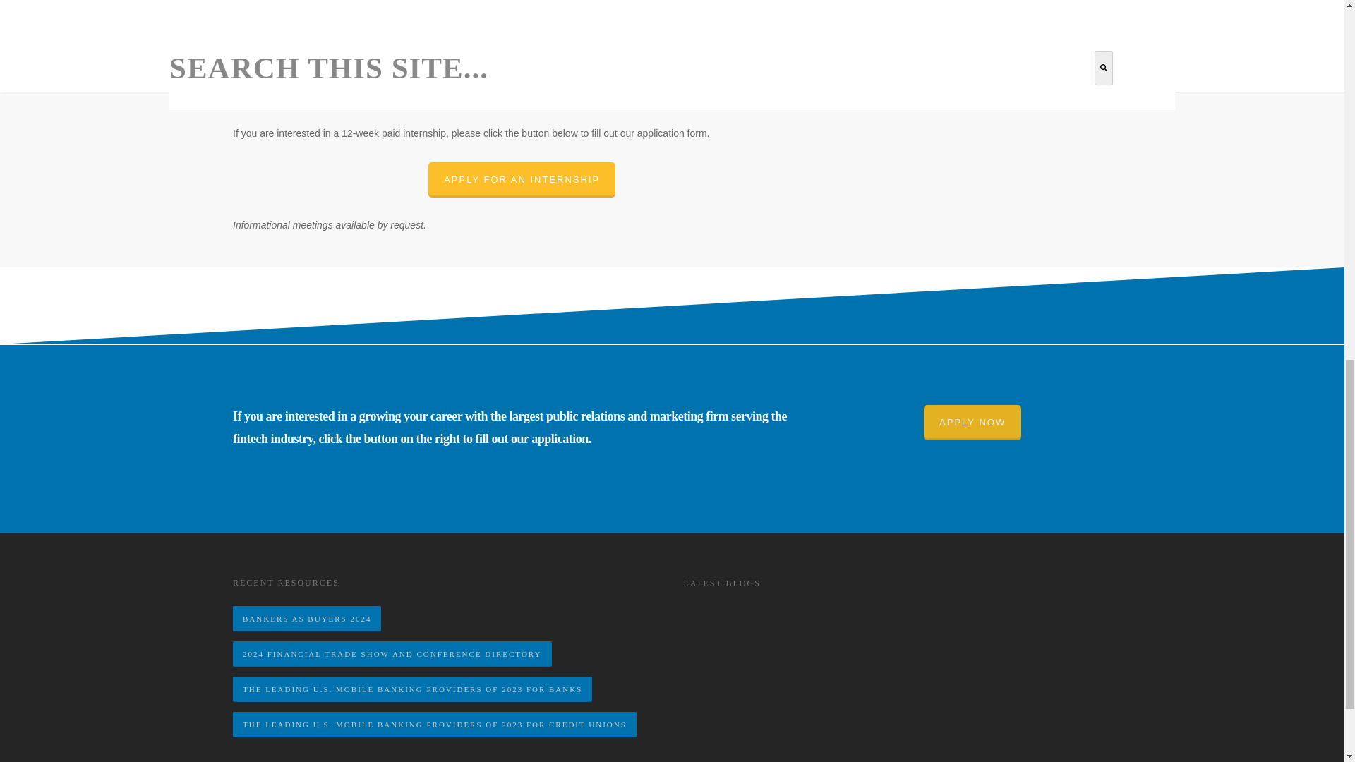  I want to click on APPLY NOW, so click(972, 422).